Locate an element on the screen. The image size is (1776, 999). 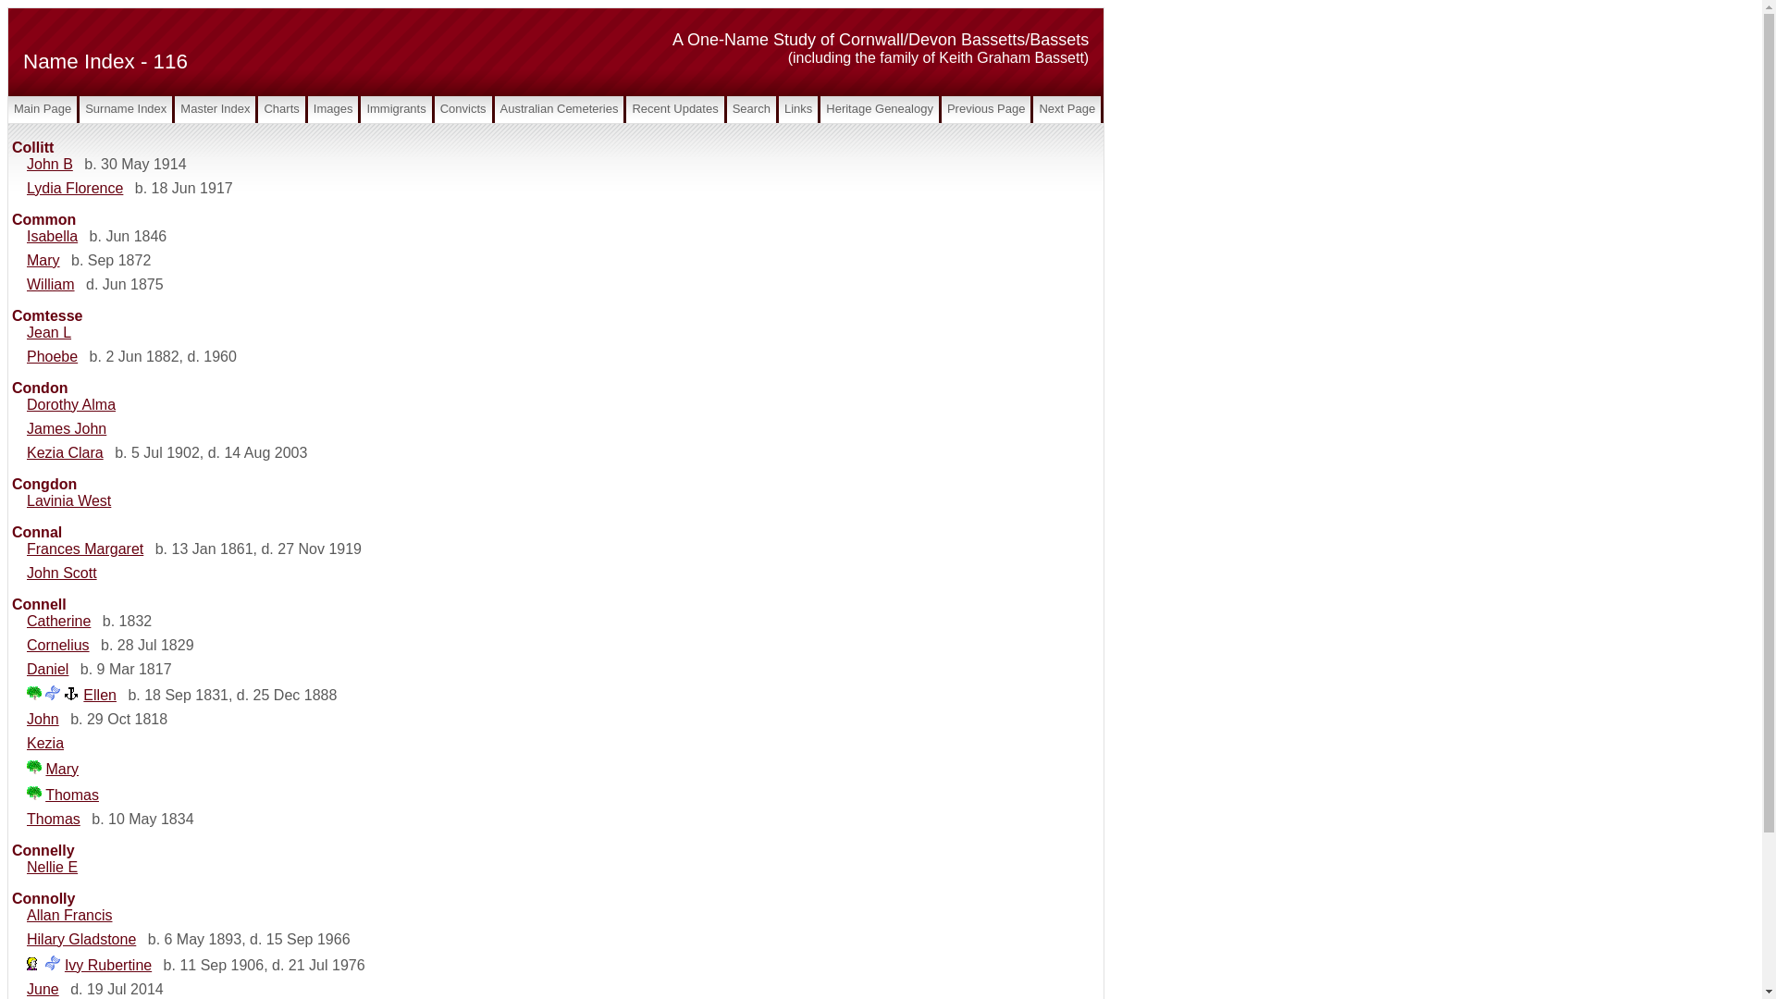
Jean L is located at coordinates (49, 333).